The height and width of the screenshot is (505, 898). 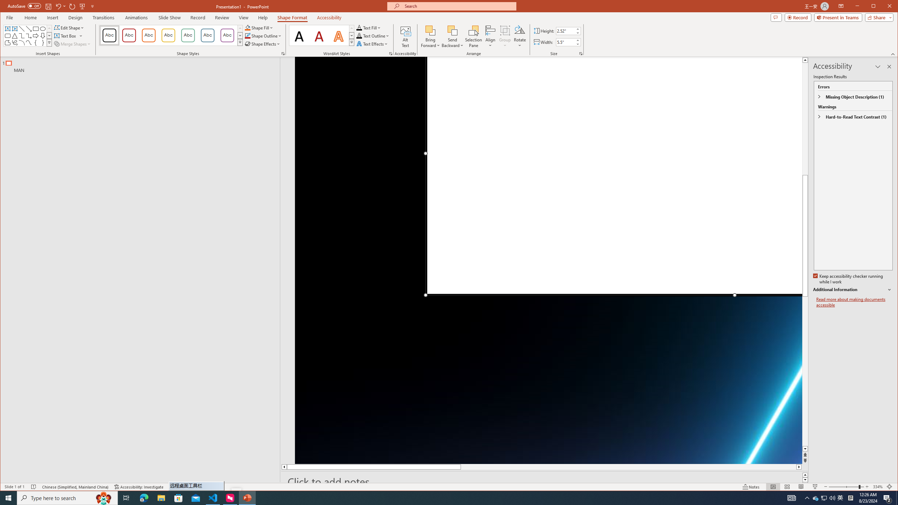 What do you see at coordinates (883, 7) in the screenshot?
I see `Maximize` at bounding box center [883, 7].